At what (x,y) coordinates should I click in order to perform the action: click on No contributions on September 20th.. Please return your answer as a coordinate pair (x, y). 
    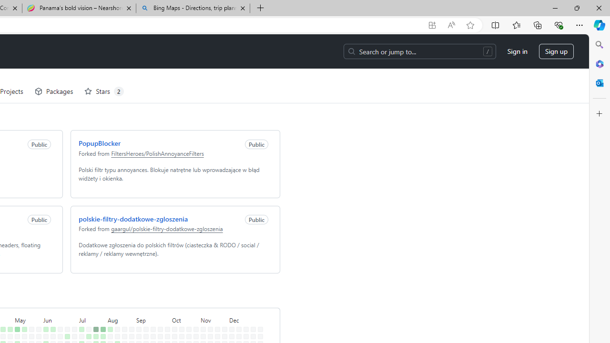
    Looking at the image, I should click on (151, 331).